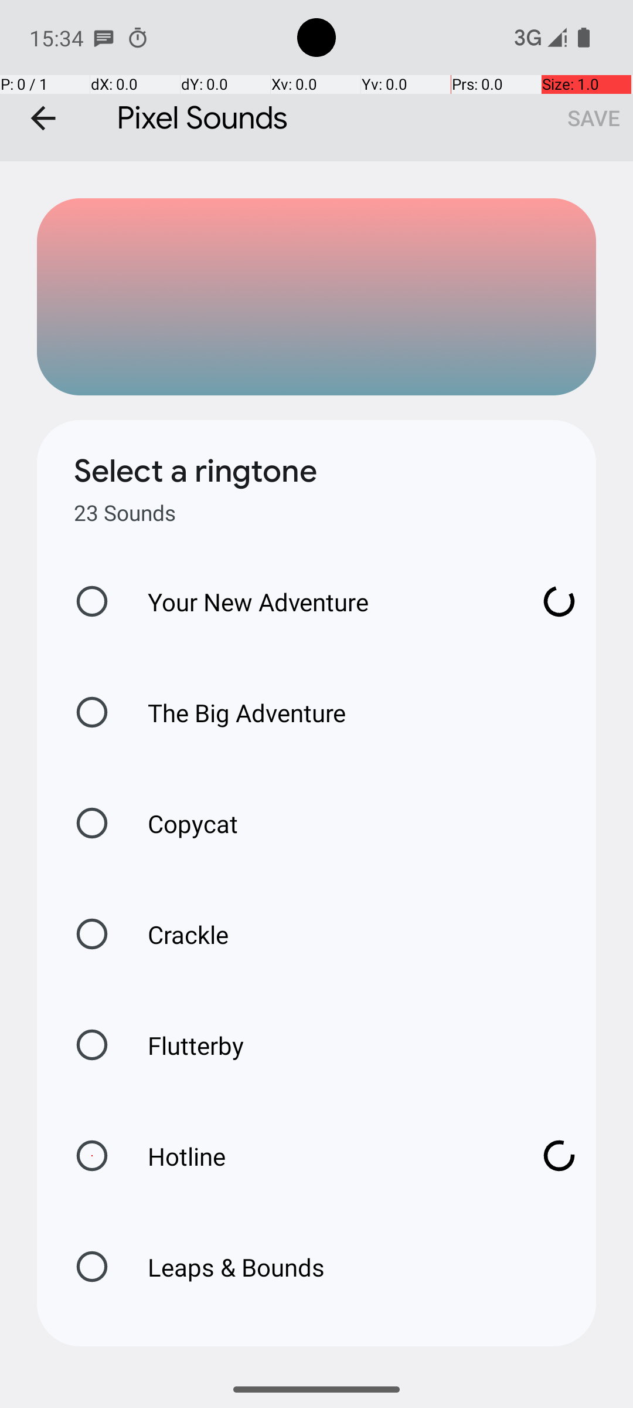 Image resolution: width=633 pixels, height=1408 pixels. What do you see at coordinates (234, 712) in the screenshot?
I see `The Big Adventure` at bounding box center [234, 712].